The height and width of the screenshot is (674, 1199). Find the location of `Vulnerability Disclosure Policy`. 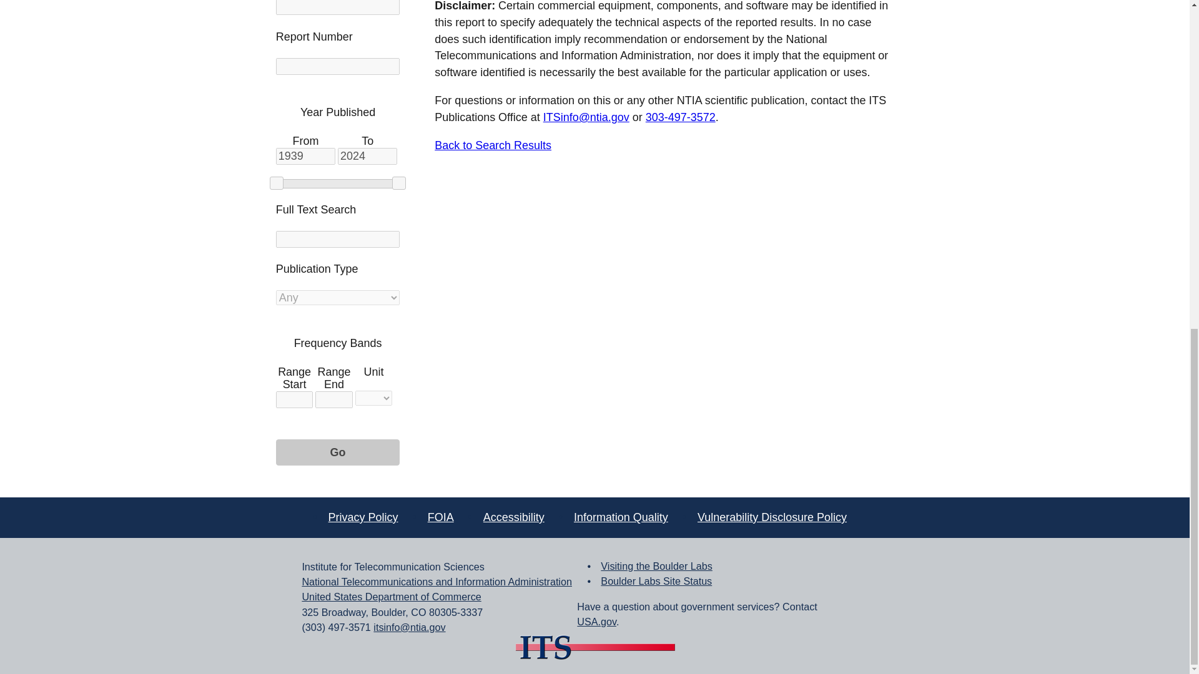

Vulnerability Disclosure Policy is located at coordinates (772, 517).